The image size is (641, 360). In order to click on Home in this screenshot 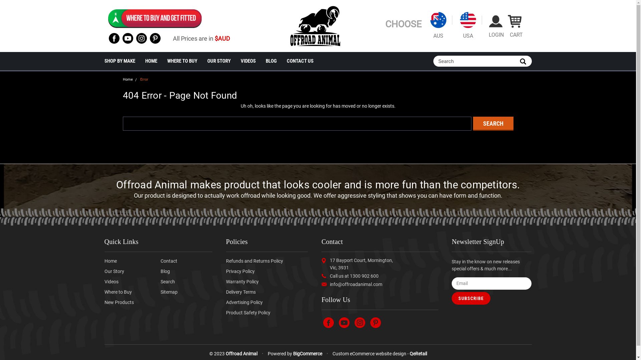, I will do `click(110, 261)`.